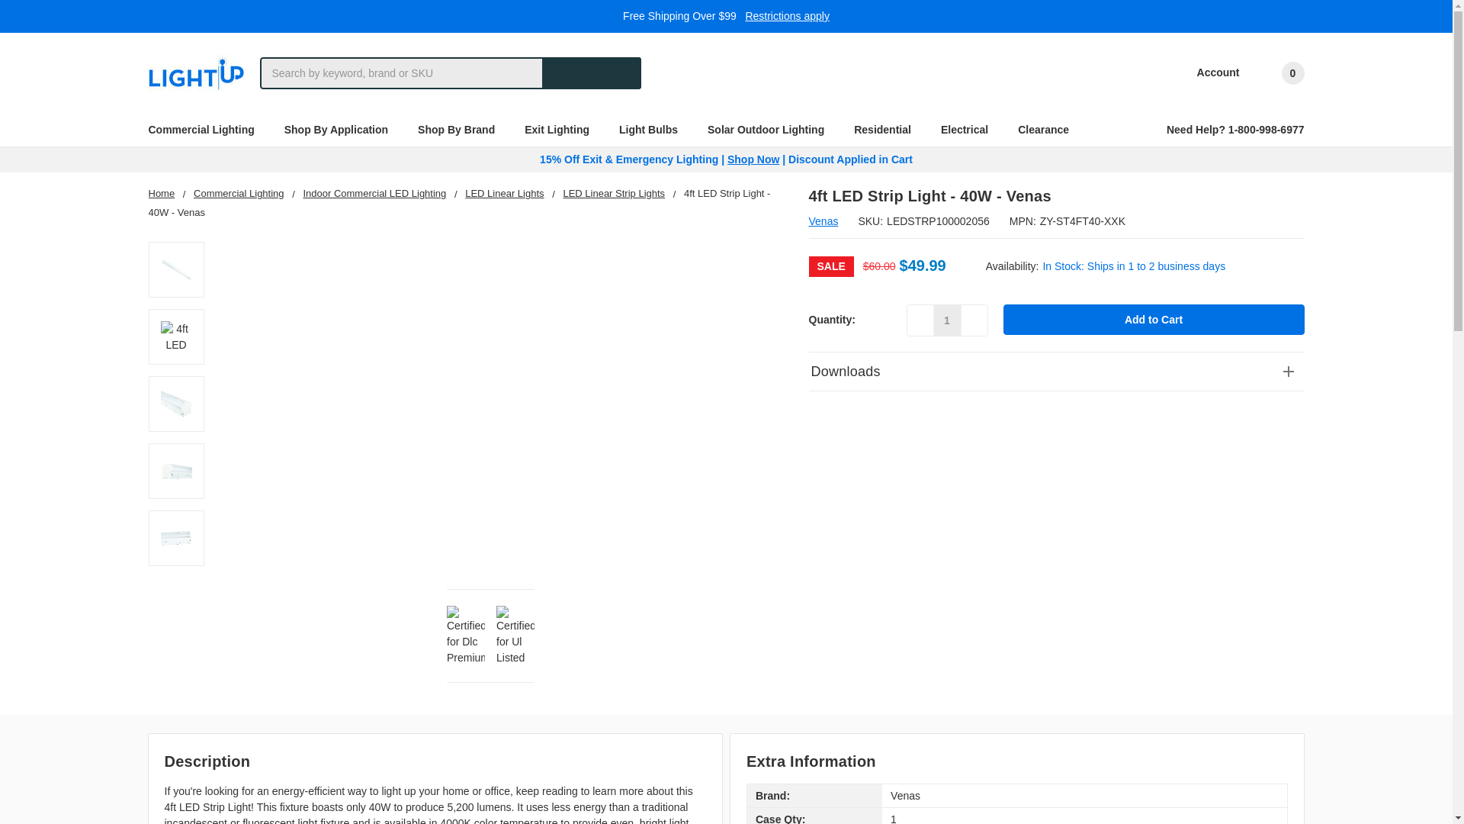  What do you see at coordinates (787, 15) in the screenshot?
I see `Restrictions apply` at bounding box center [787, 15].